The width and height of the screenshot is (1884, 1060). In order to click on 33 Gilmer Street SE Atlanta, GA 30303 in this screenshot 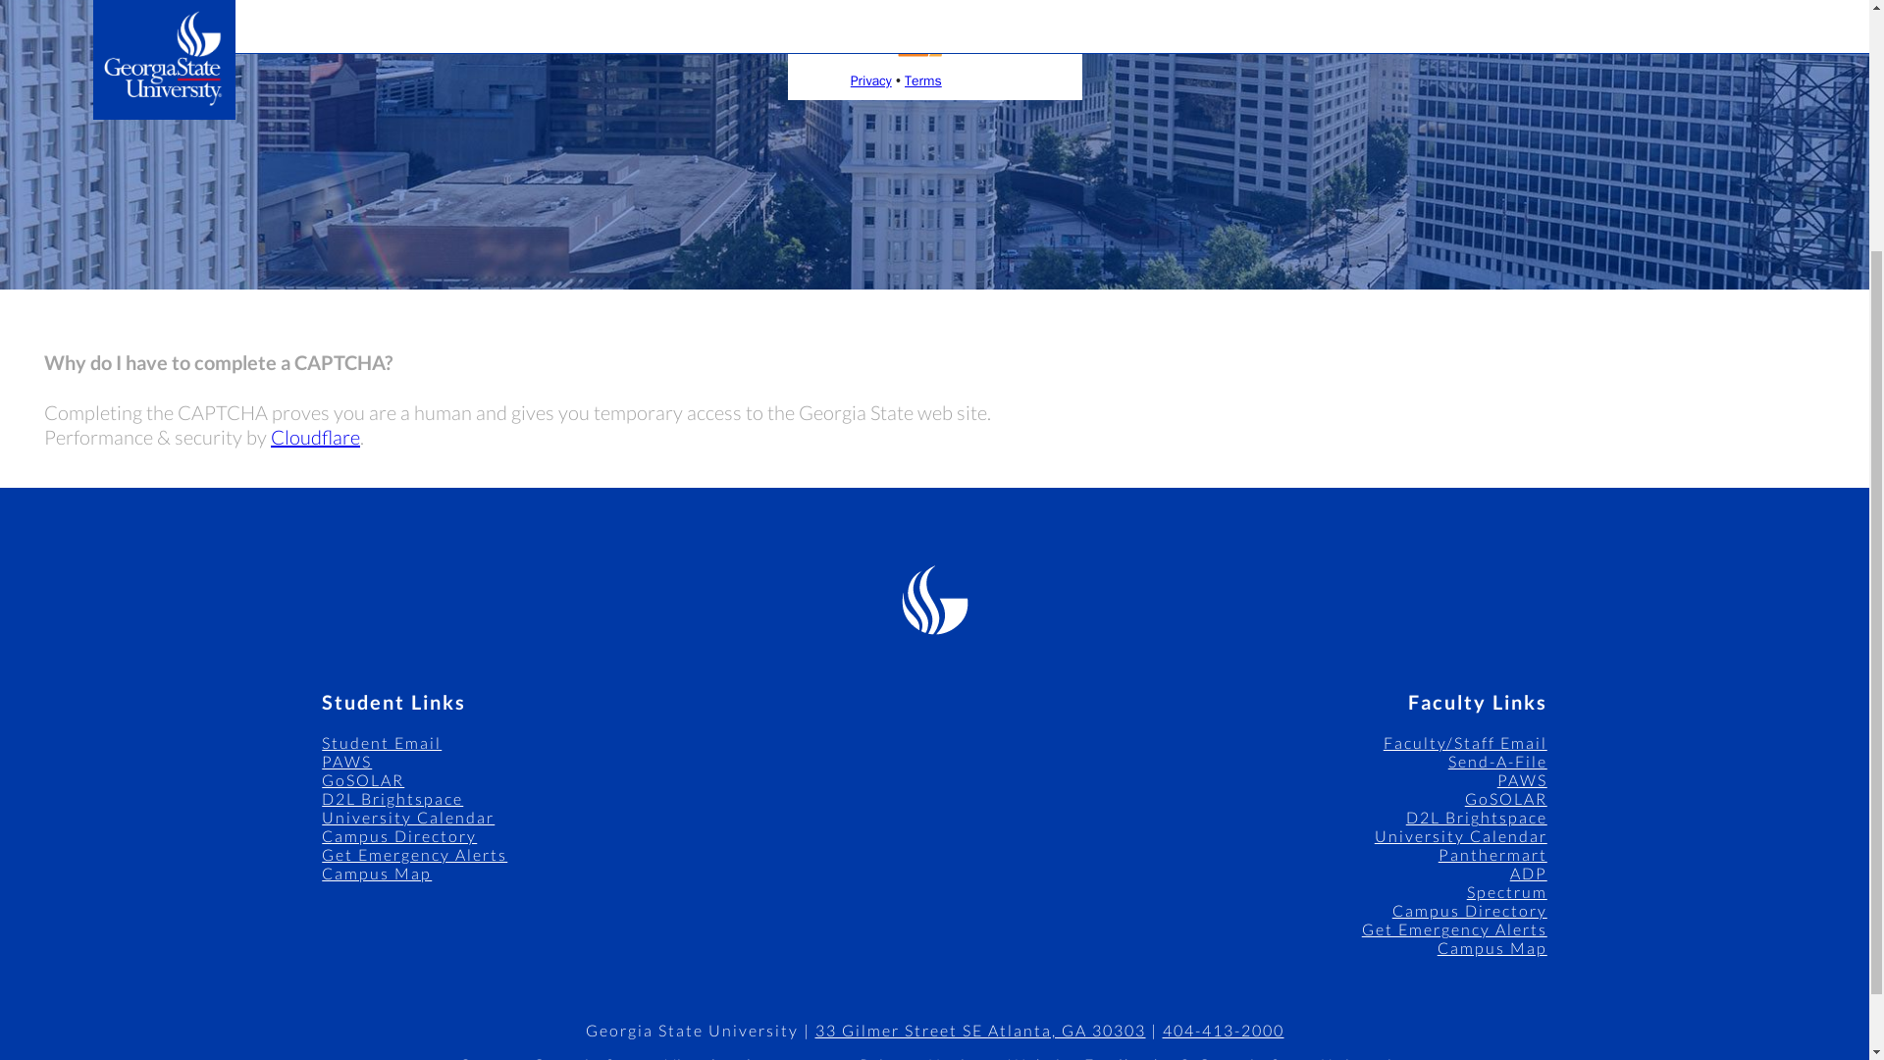, I will do `click(979, 1031)`.